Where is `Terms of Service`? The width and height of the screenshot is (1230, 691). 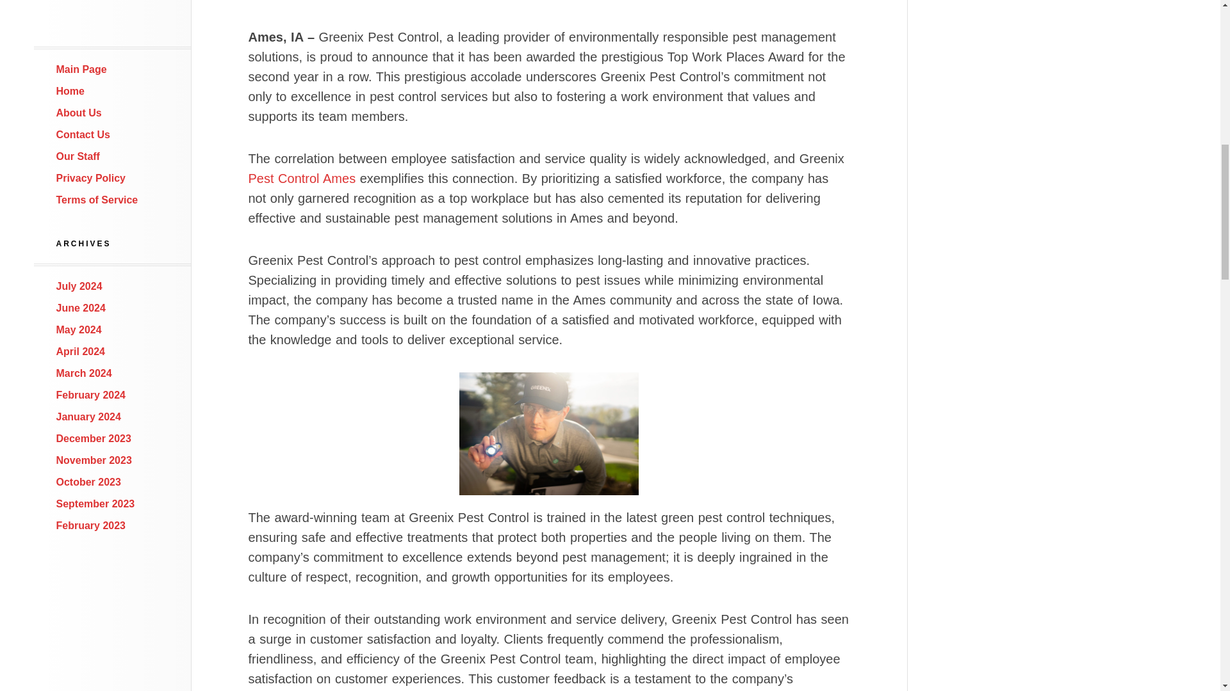
Terms of Service is located at coordinates (97, 200).